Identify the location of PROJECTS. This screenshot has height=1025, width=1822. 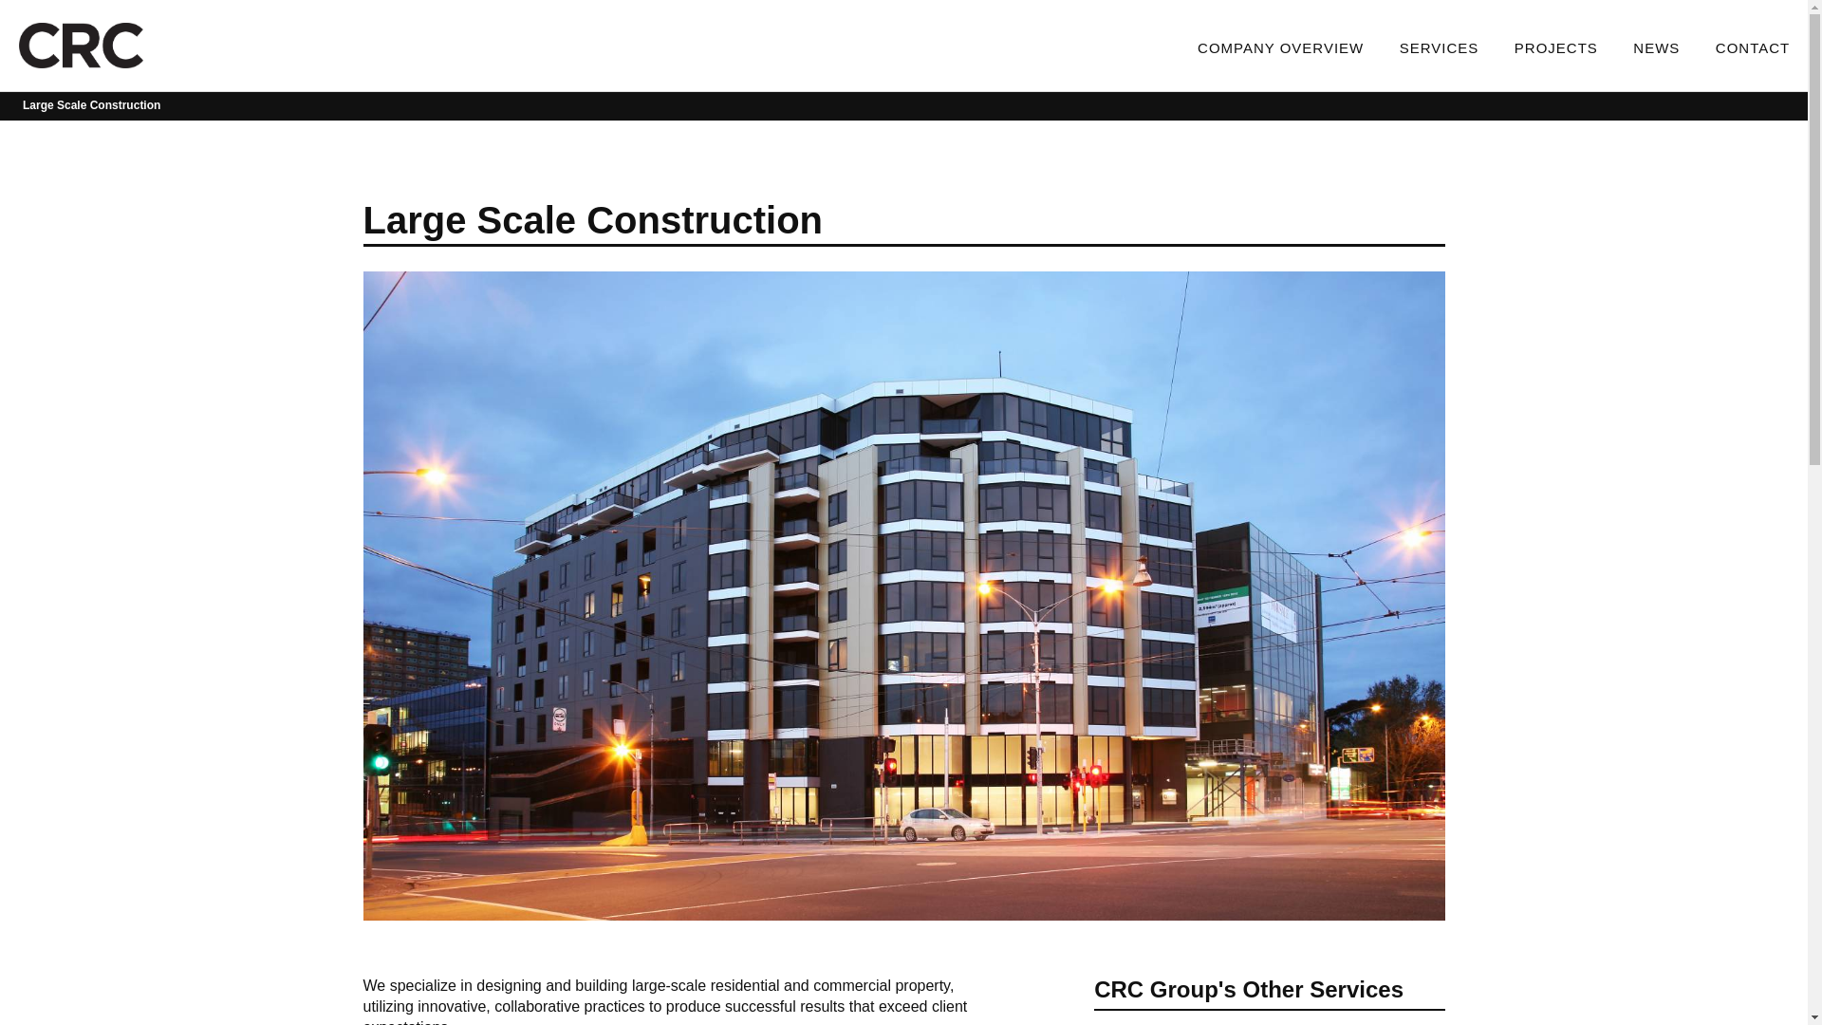
(1556, 46).